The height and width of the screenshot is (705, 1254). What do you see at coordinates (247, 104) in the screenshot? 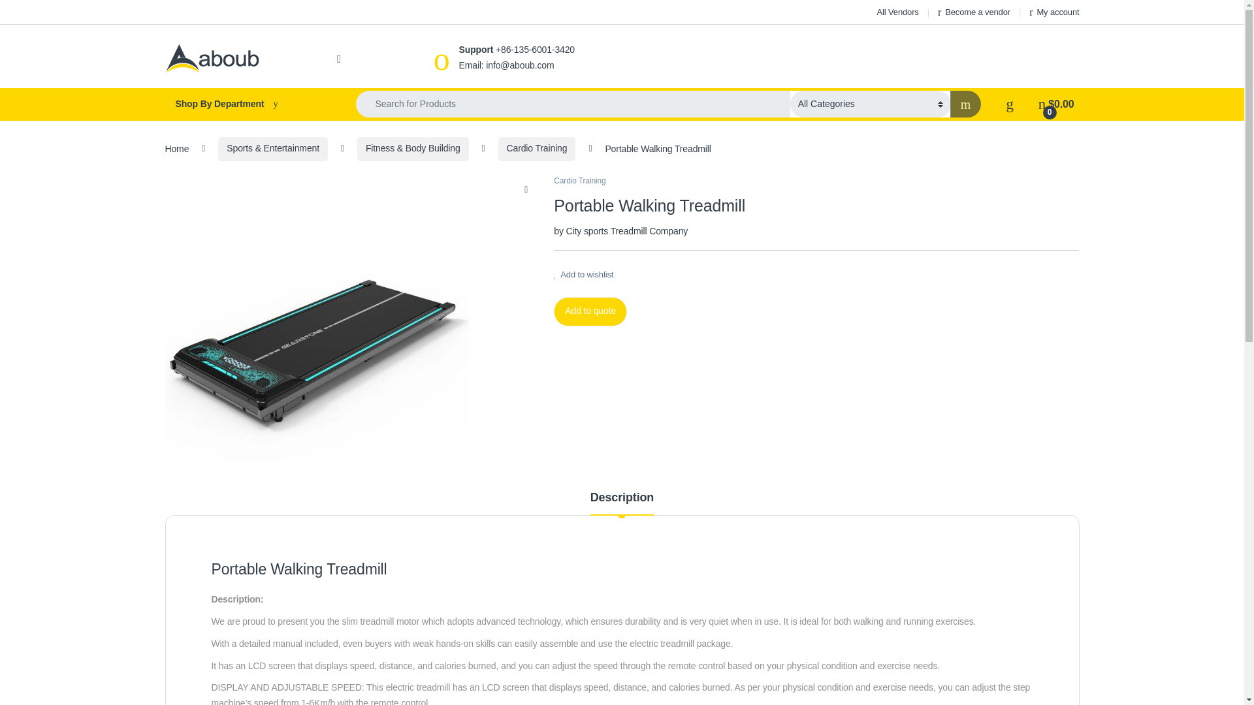
I see `Shop By Department` at bounding box center [247, 104].